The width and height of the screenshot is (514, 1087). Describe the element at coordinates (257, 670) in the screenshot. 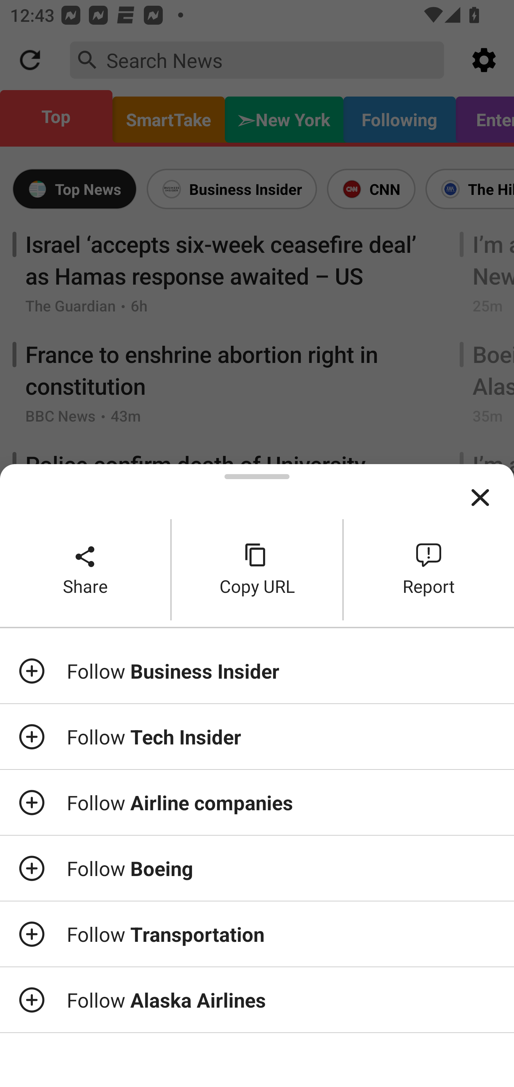

I see `Follow Business Insider` at that location.